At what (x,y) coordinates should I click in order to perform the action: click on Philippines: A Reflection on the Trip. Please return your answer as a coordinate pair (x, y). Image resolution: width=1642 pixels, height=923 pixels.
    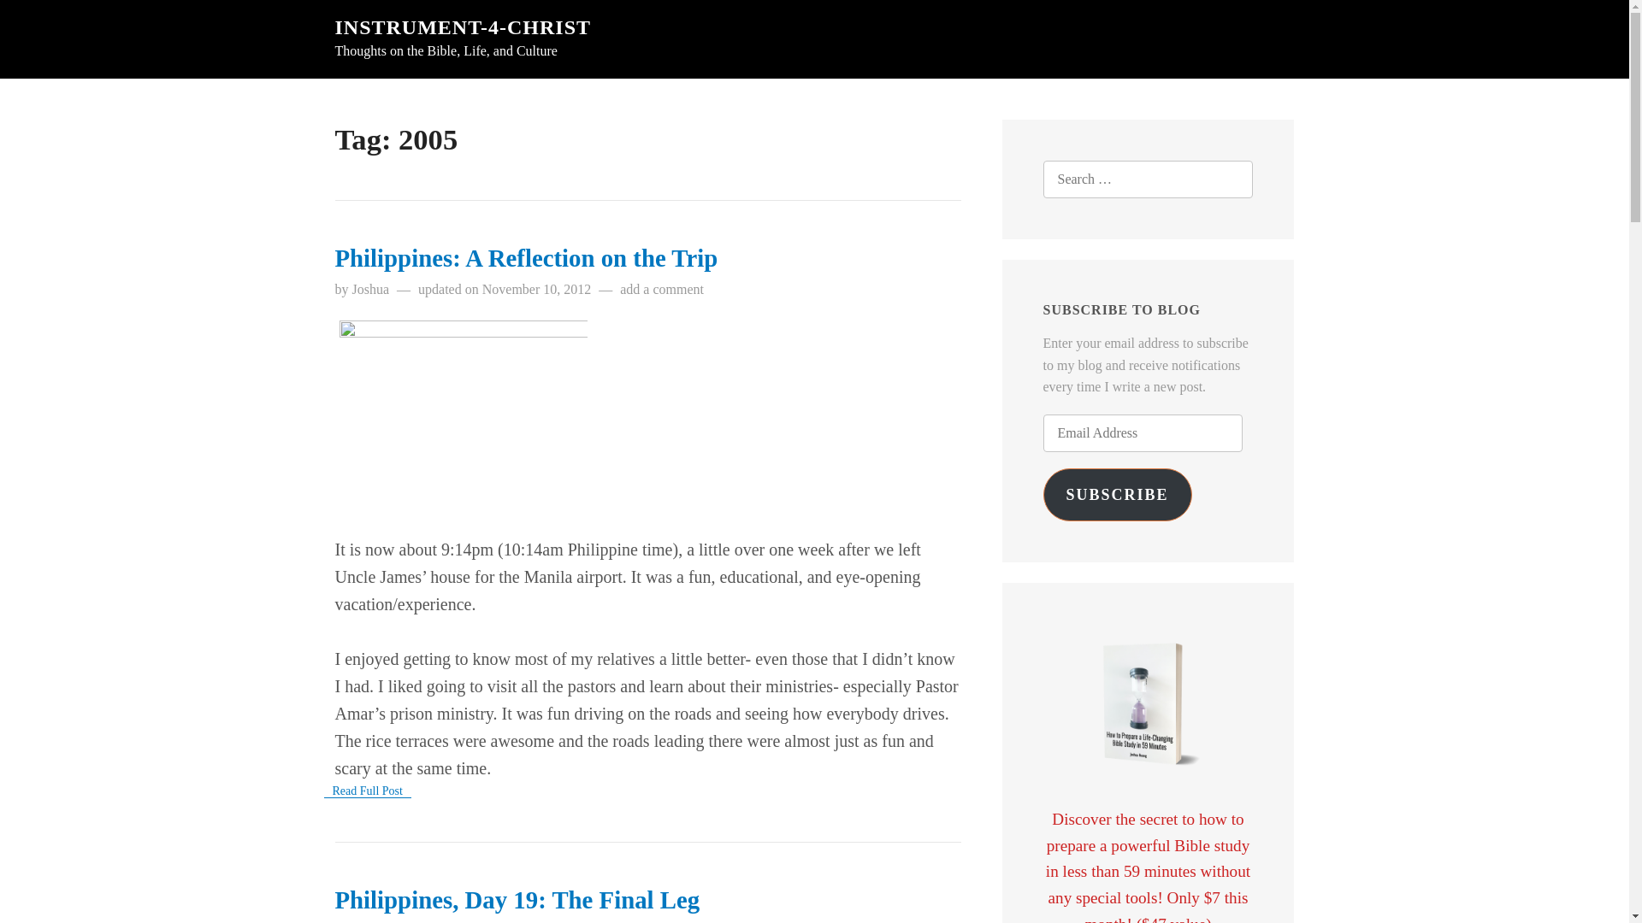
    Looking at the image, I should click on (527, 258).